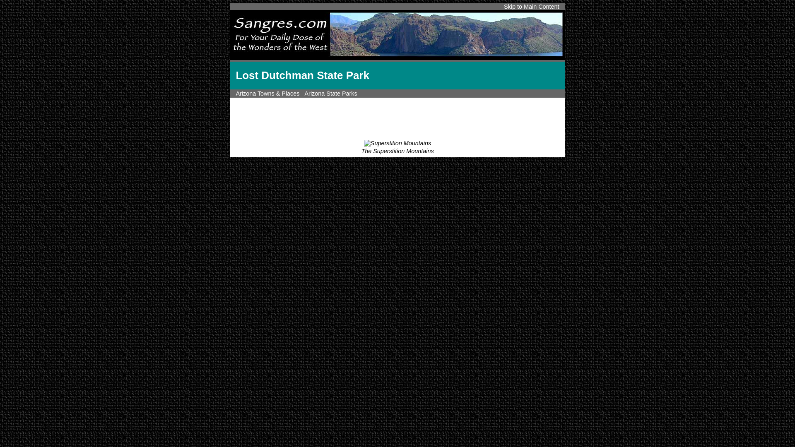  I want to click on Arizona Information, Photos and Maps, so click(267, 94).